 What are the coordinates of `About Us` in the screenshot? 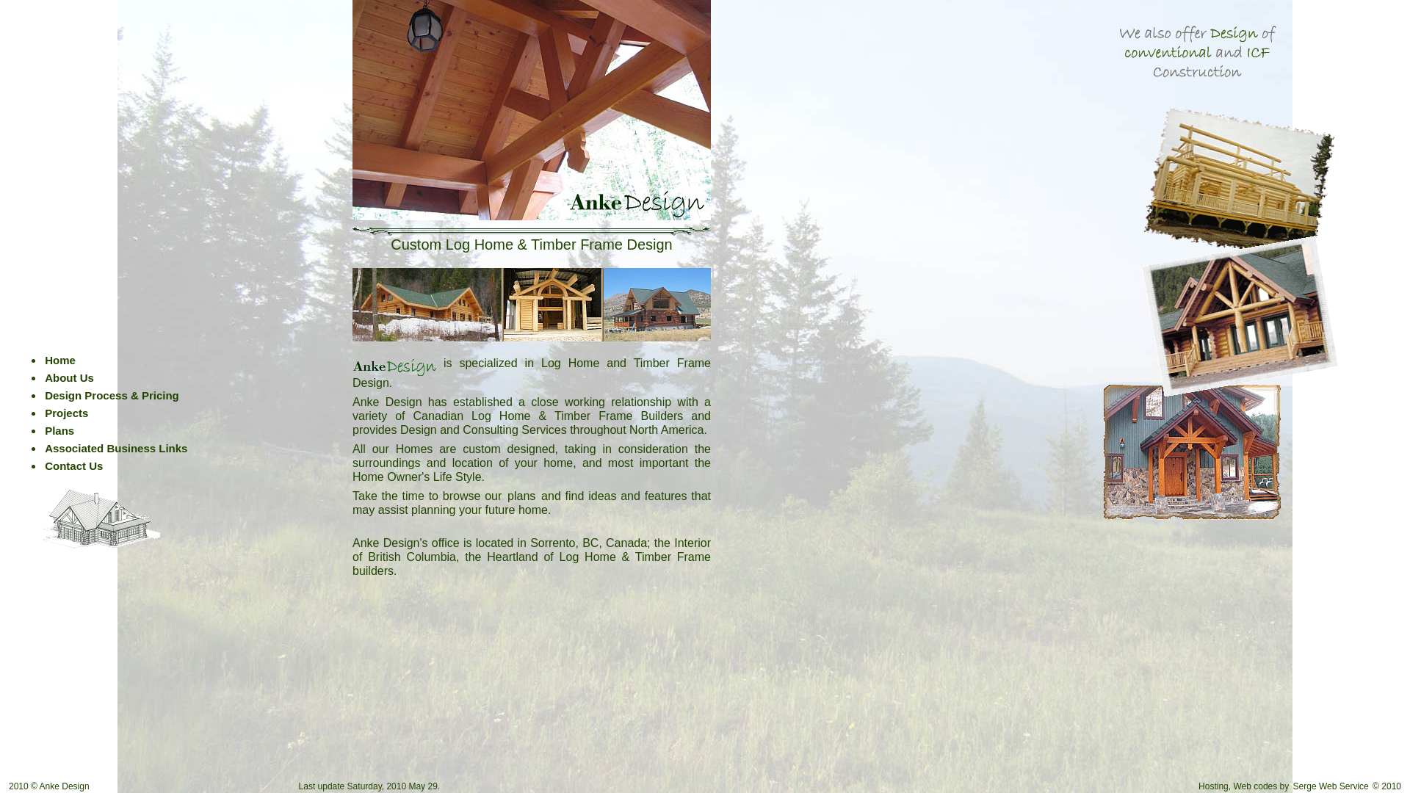 It's located at (69, 377).